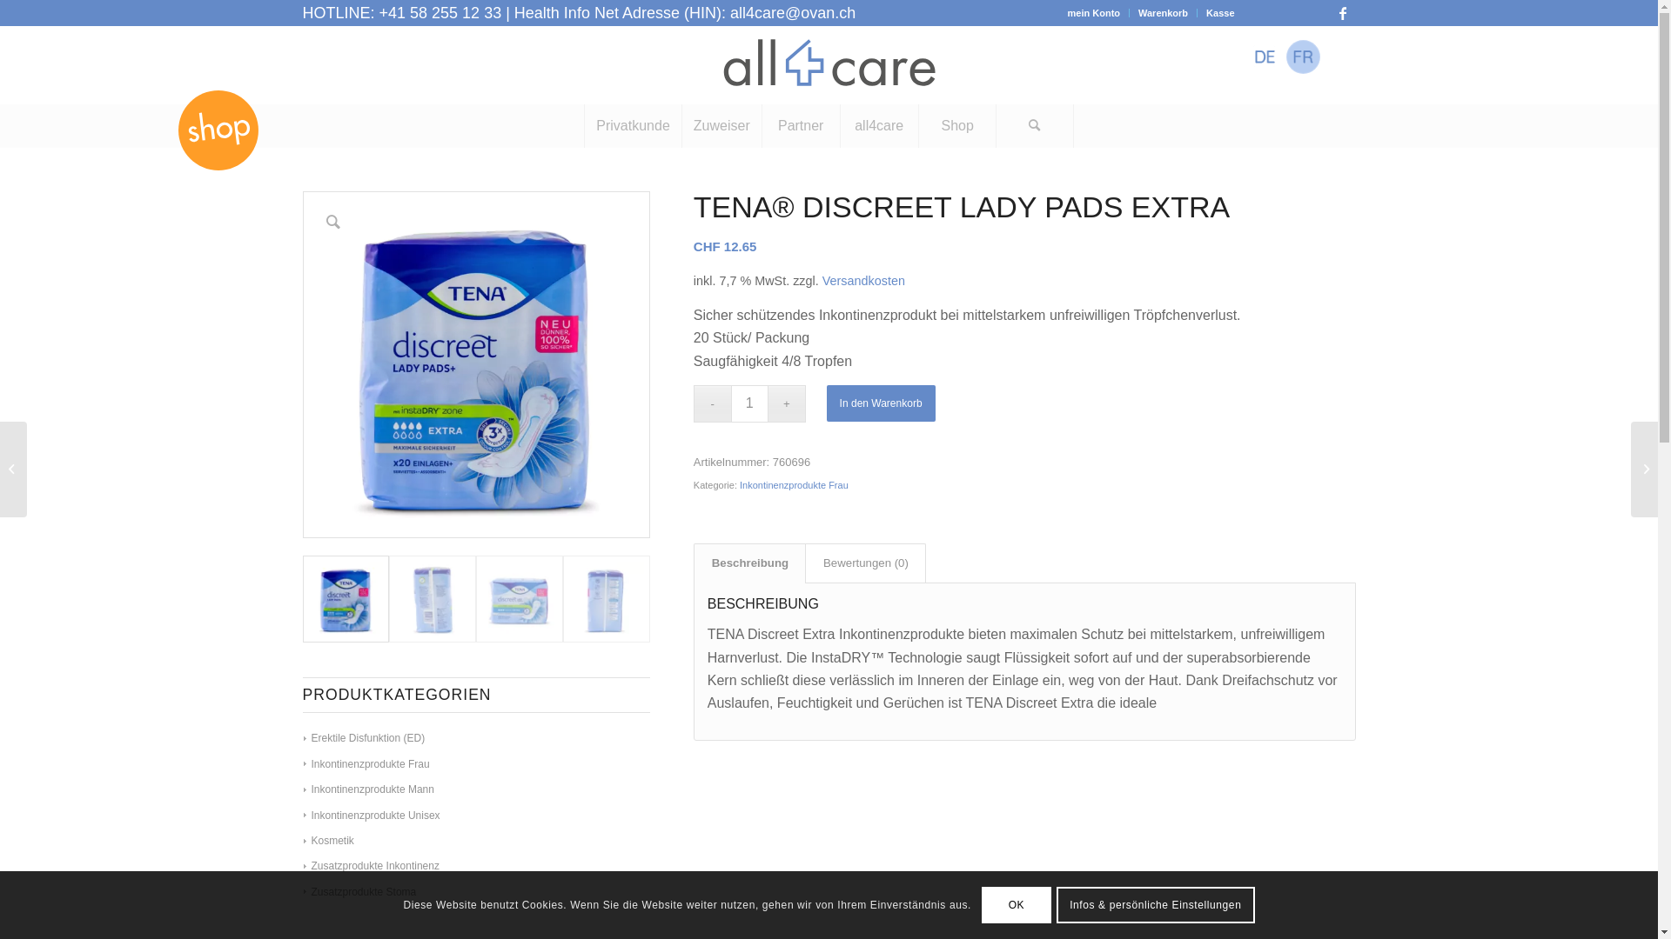  What do you see at coordinates (633, 126) in the screenshot?
I see `Privatkunde` at bounding box center [633, 126].